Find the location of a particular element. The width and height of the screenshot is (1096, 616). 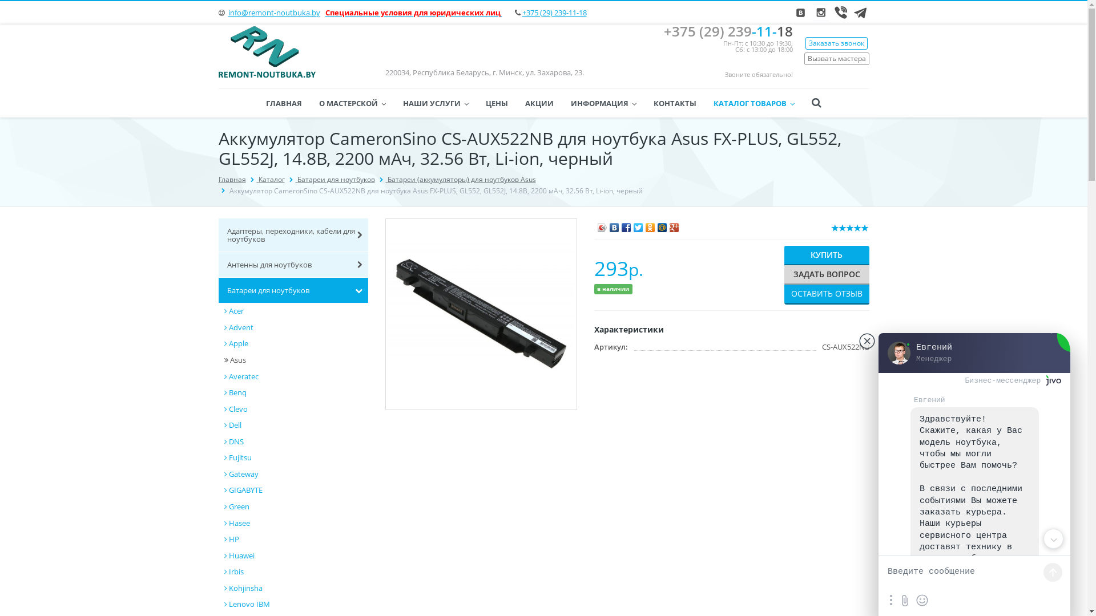

+375 (29) 239-11-18 is located at coordinates (554, 13).